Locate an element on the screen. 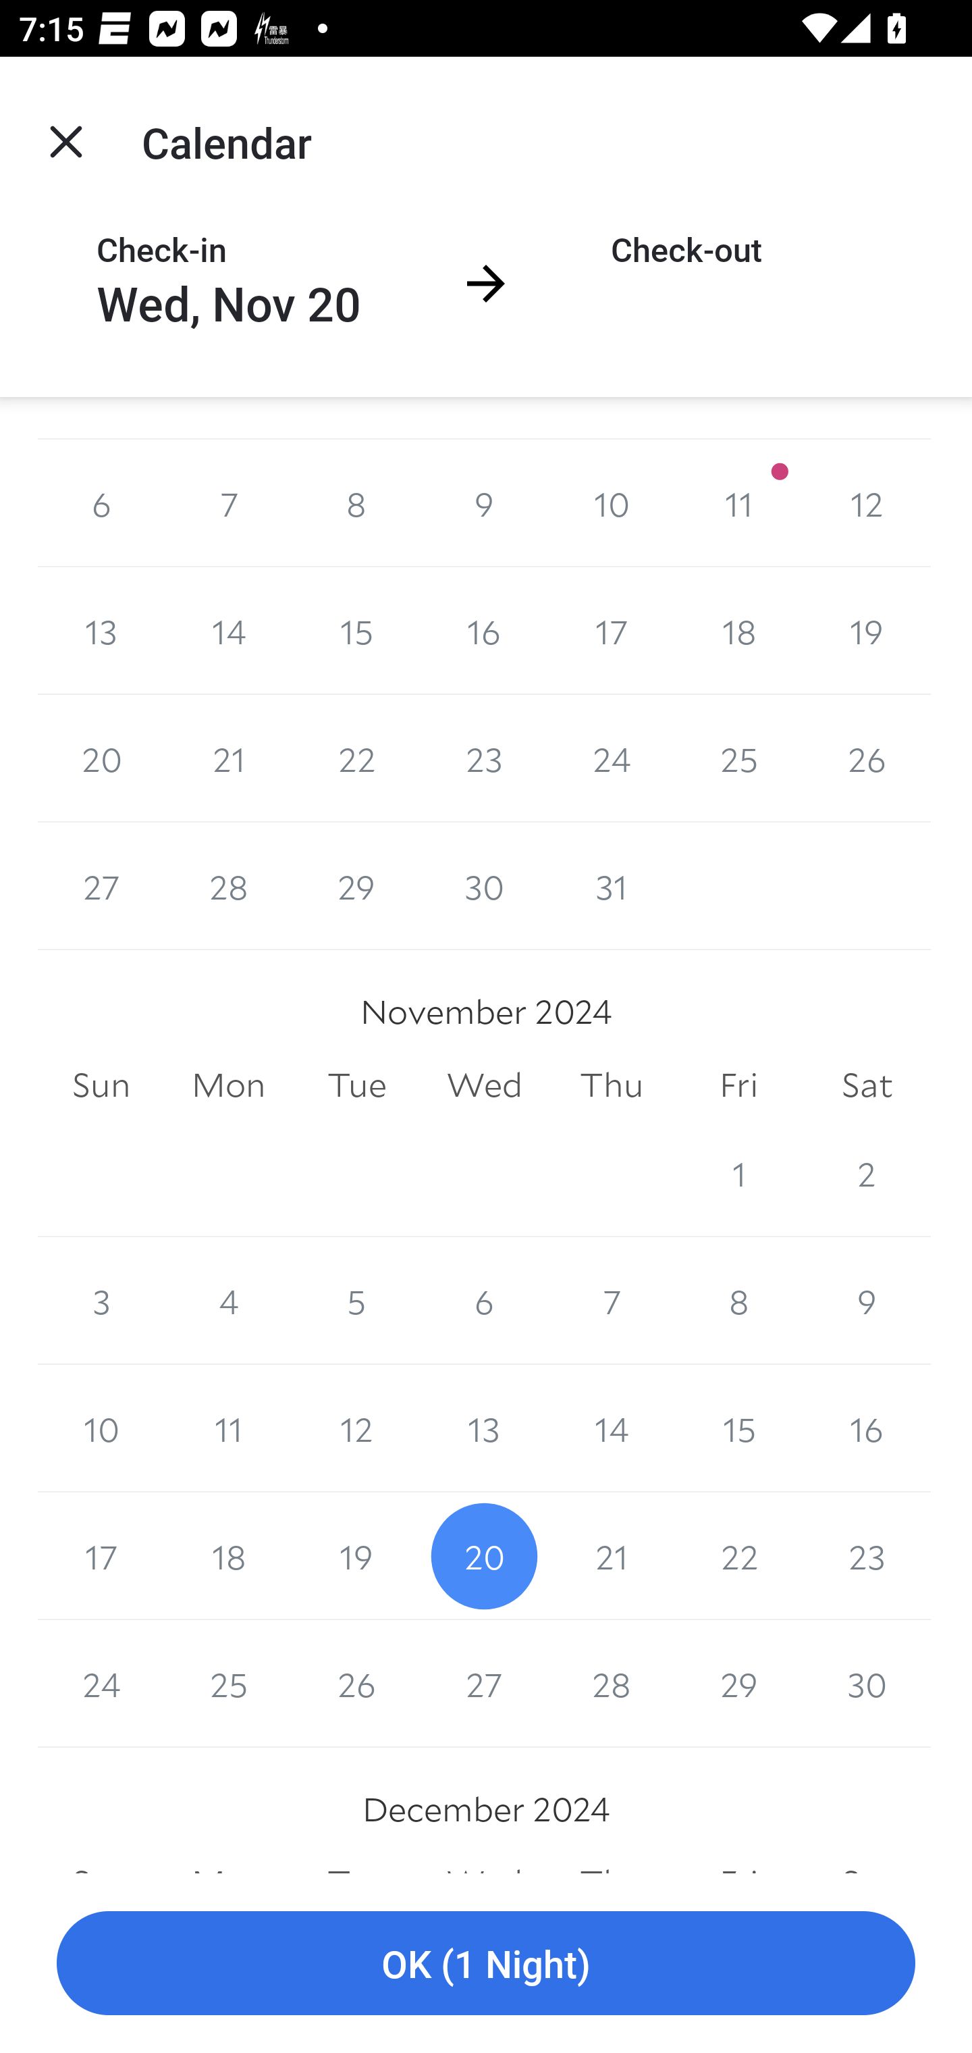 This screenshot has height=2053, width=972. 7 7 October 2024 is located at coordinates (228, 502).